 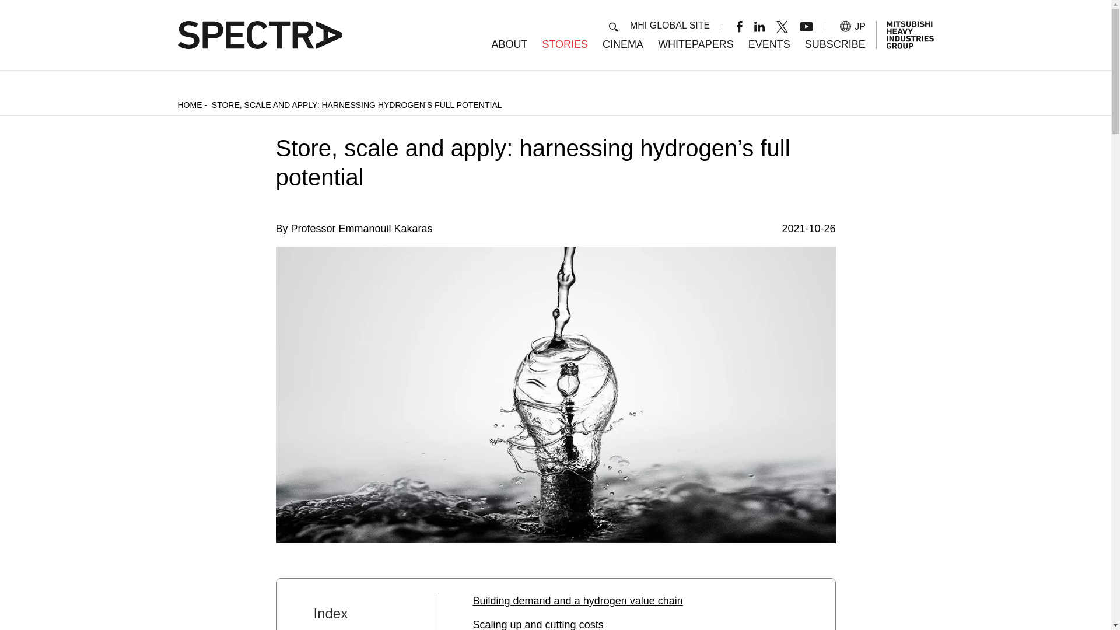 What do you see at coordinates (670, 24) in the screenshot?
I see `MHI GLOBAL SITE` at bounding box center [670, 24].